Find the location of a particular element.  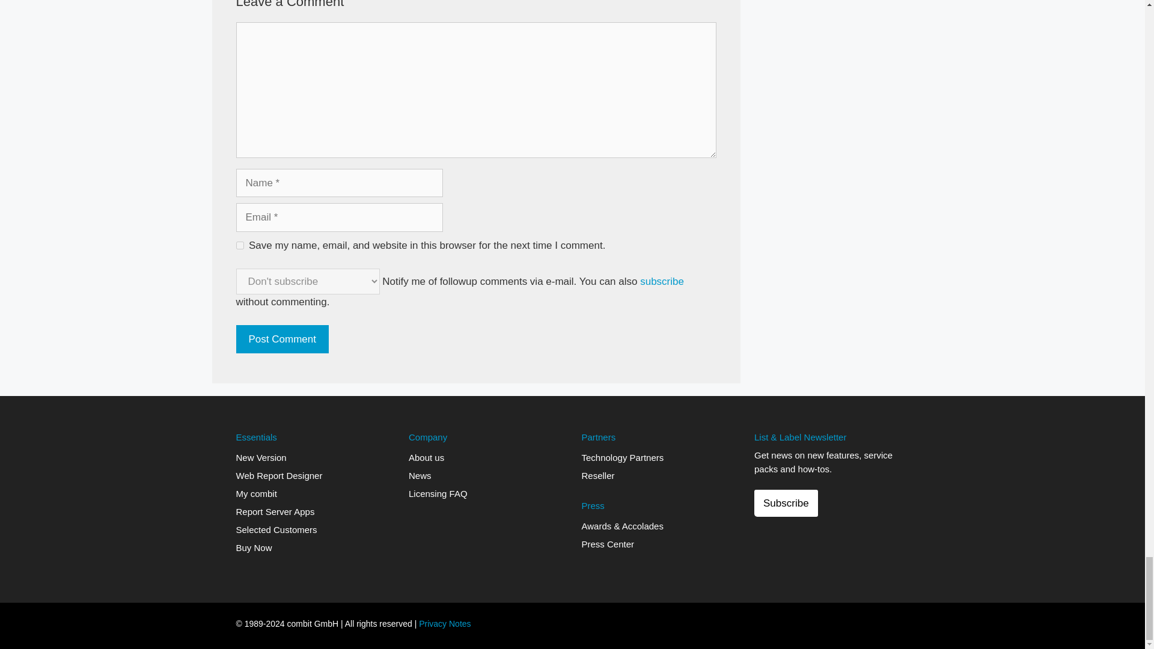

Post Comment is located at coordinates (281, 339).